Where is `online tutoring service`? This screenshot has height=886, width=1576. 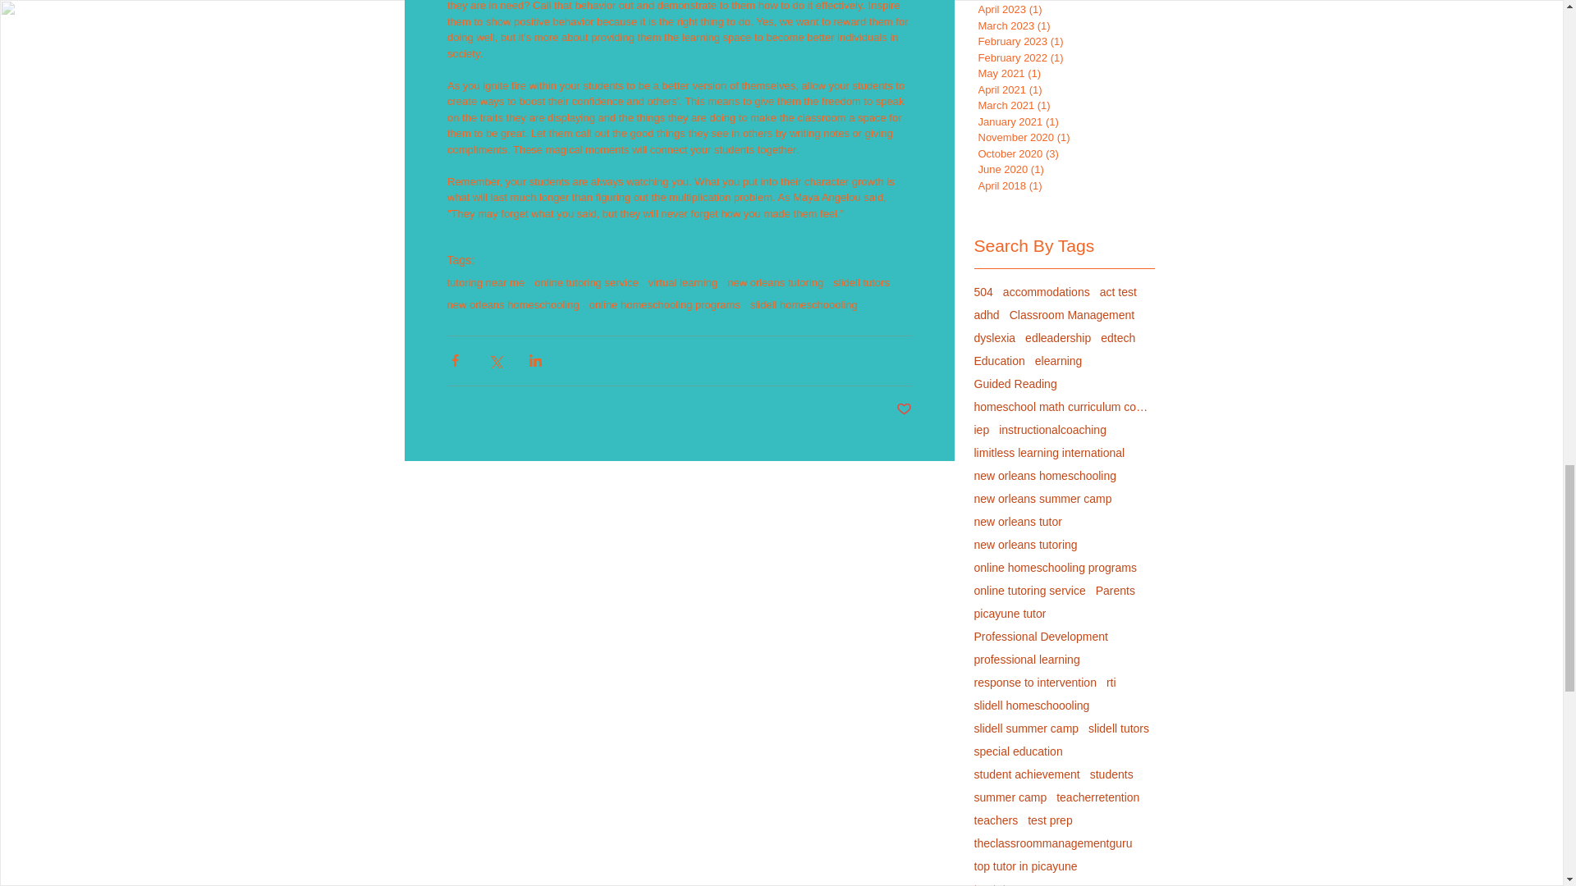 online tutoring service is located at coordinates (586, 282).